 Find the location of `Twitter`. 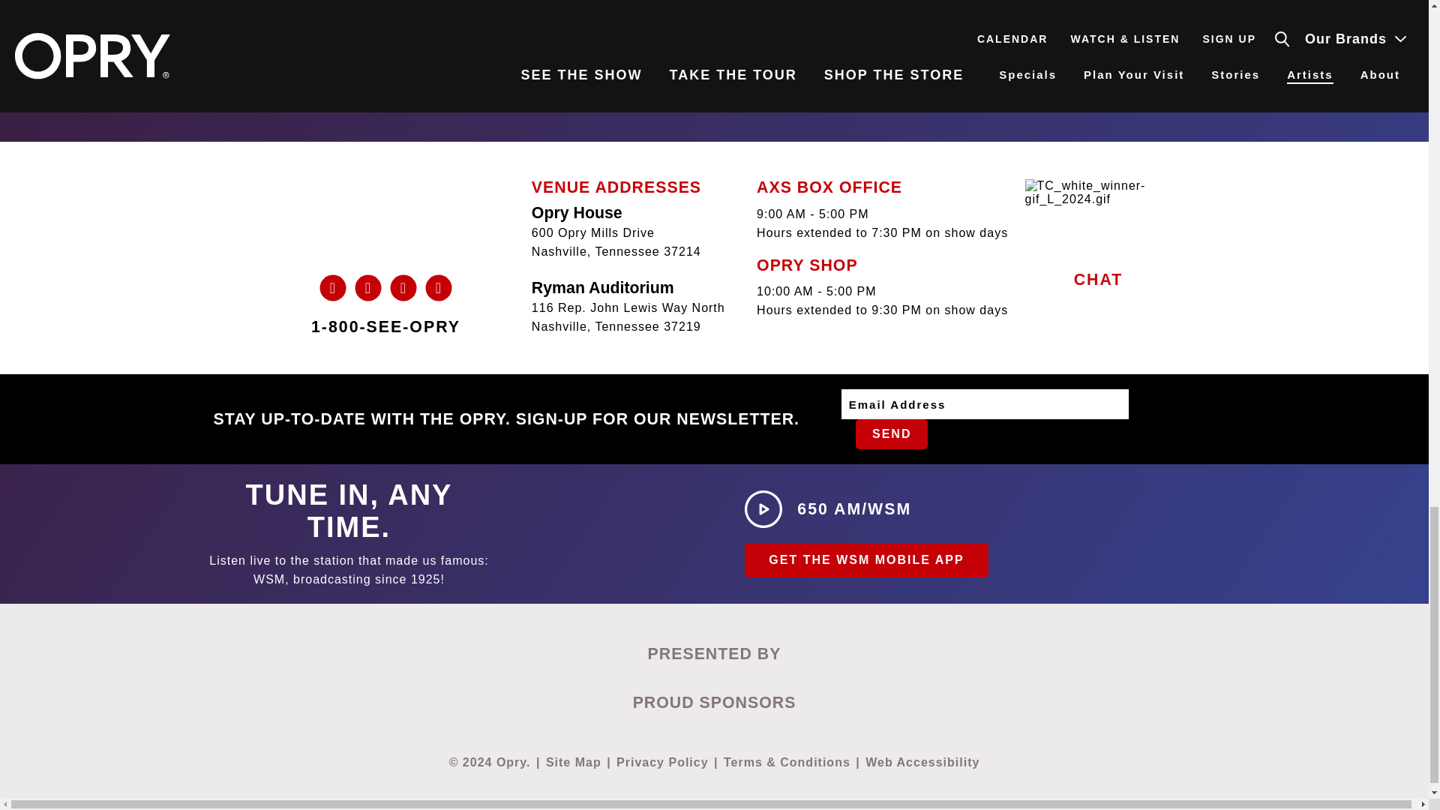

Twitter is located at coordinates (332, 288).